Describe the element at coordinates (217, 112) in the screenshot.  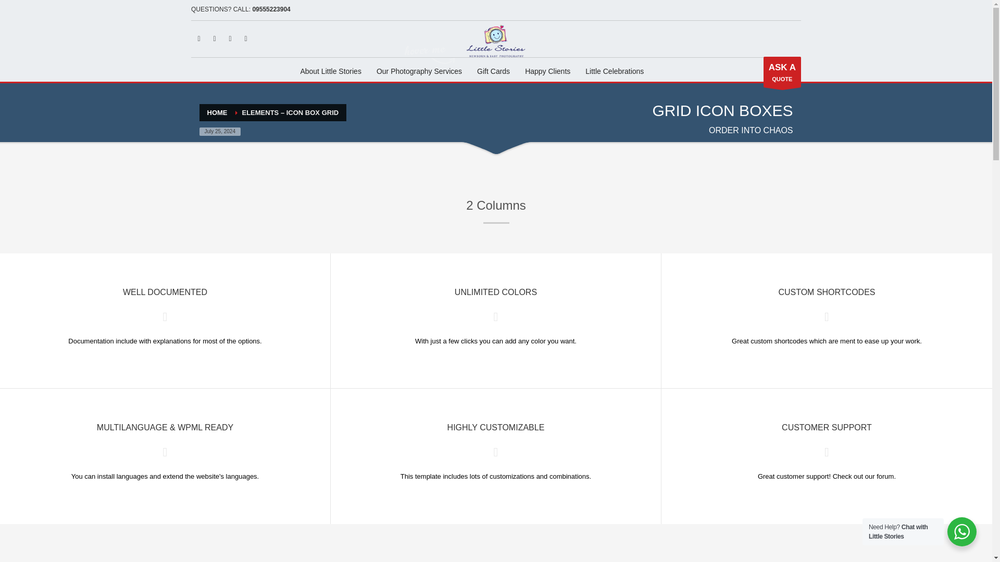
I see `09555223904` at that location.